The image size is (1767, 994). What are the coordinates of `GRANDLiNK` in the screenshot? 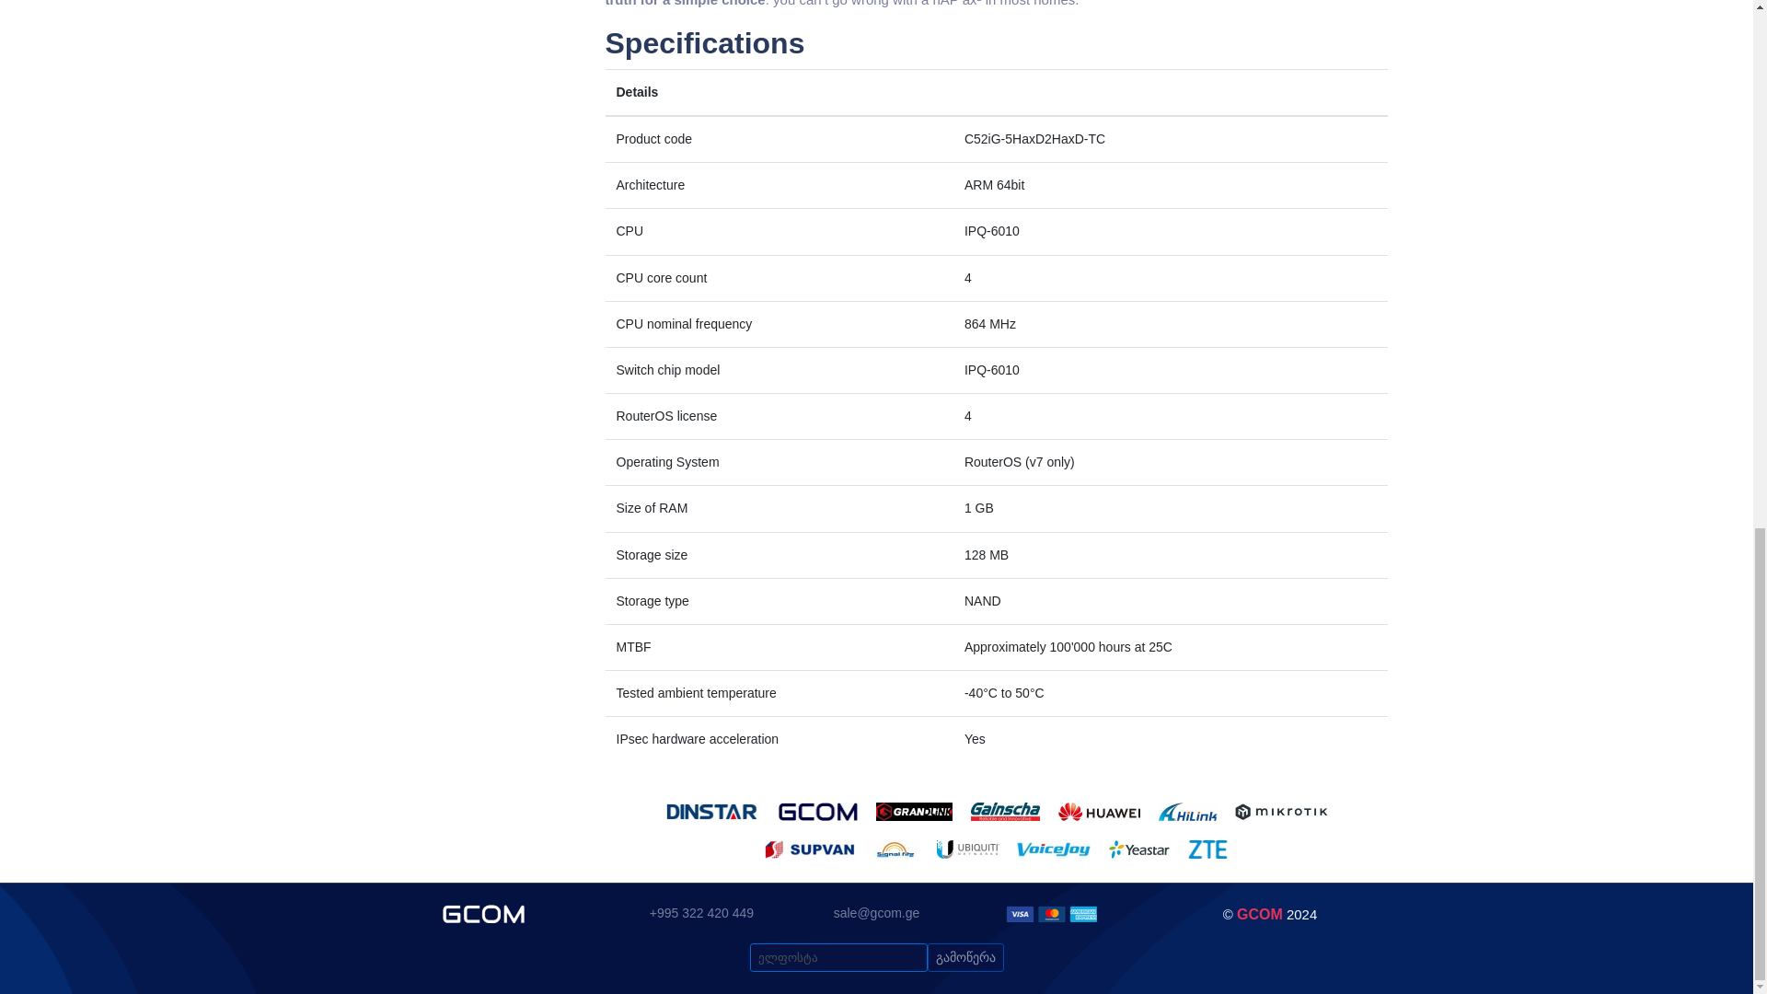 It's located at (914, 812).